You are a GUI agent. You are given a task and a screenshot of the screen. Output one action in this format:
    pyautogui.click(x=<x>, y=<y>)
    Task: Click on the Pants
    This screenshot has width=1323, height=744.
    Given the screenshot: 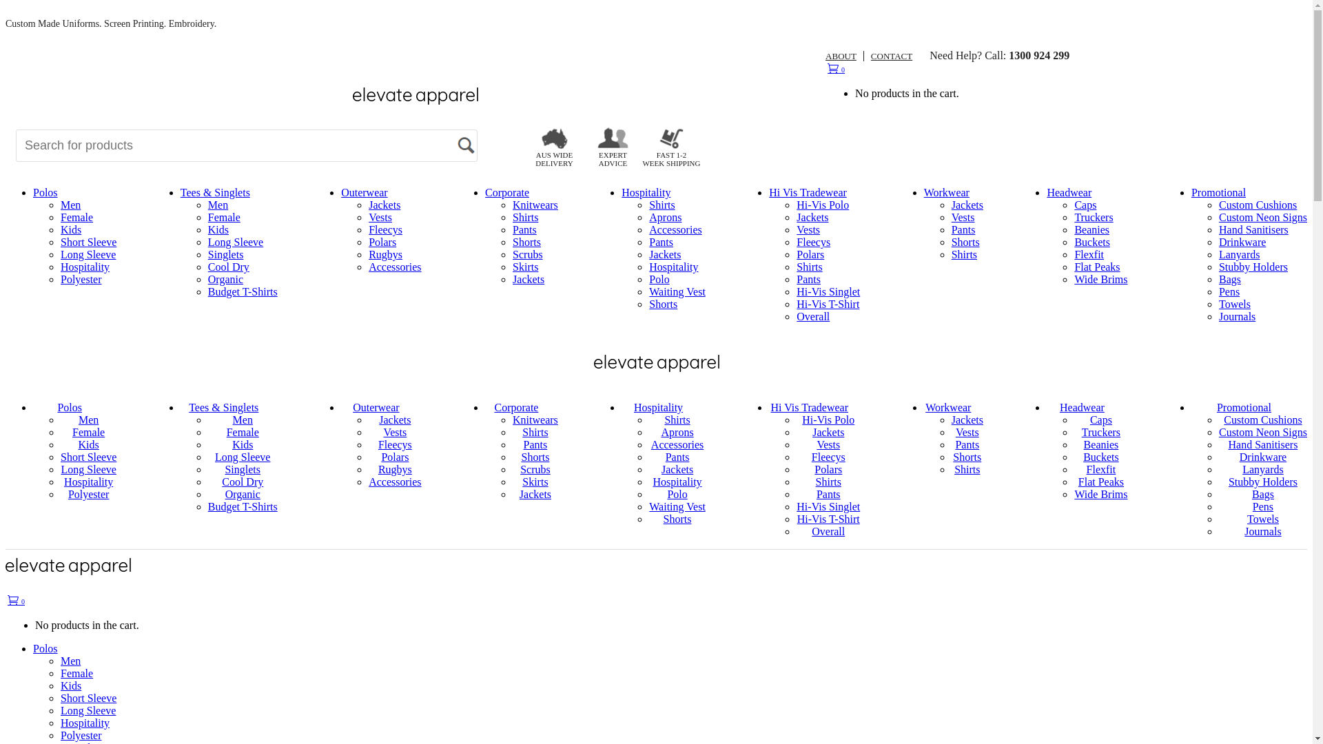 What is the action you would take?
    pyautogui.click(x=828, y=495)
    